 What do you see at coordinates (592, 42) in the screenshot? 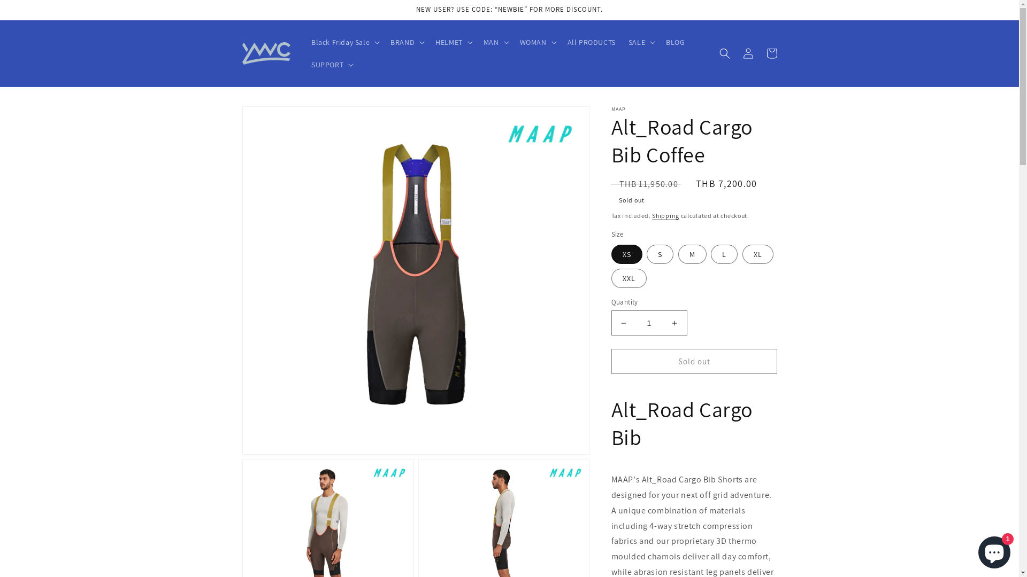
I see `All PRODUCTS` at bounding box center [592, 42].